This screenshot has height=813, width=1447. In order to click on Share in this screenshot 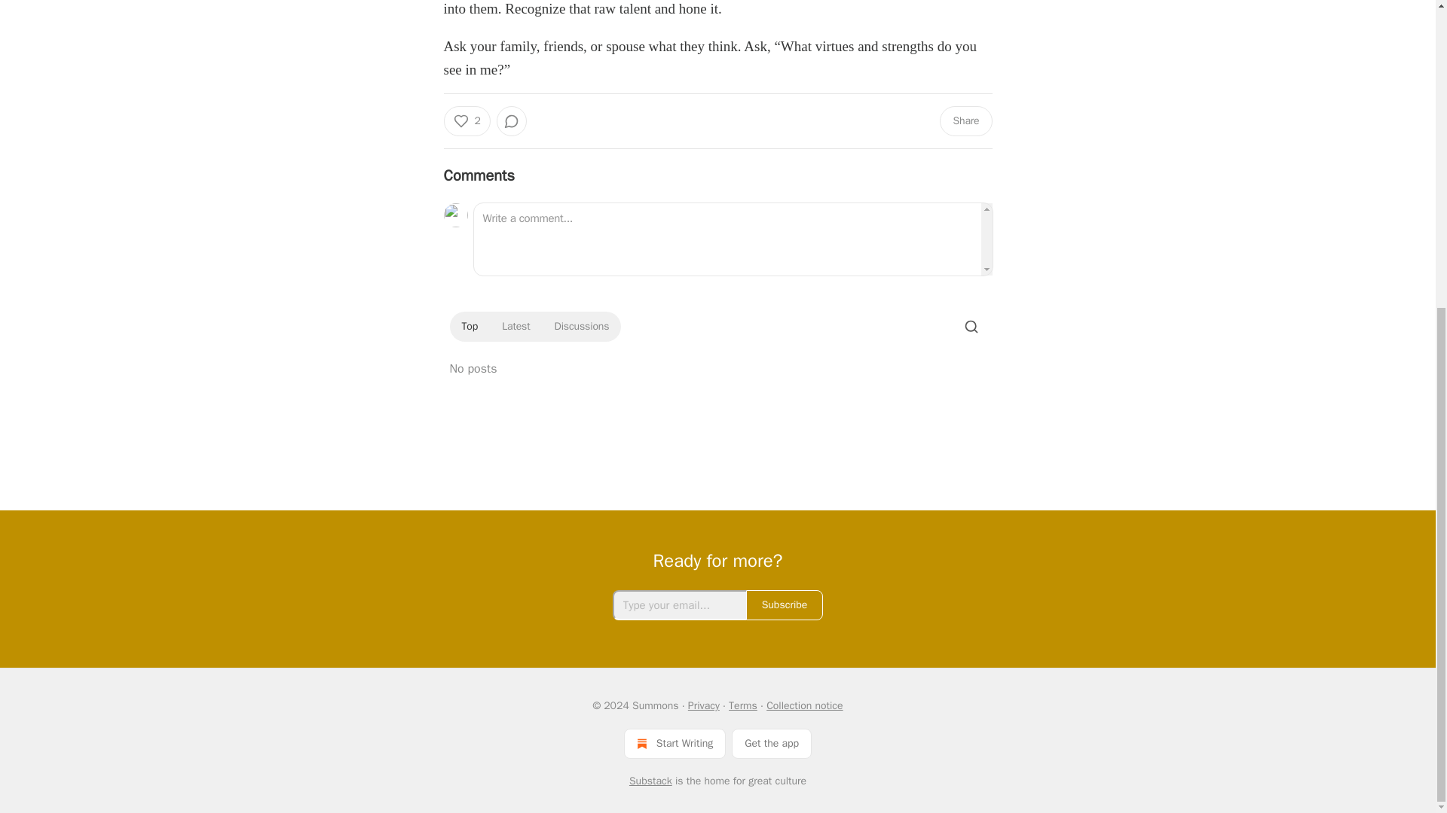, I will do `click(965, 121)`.